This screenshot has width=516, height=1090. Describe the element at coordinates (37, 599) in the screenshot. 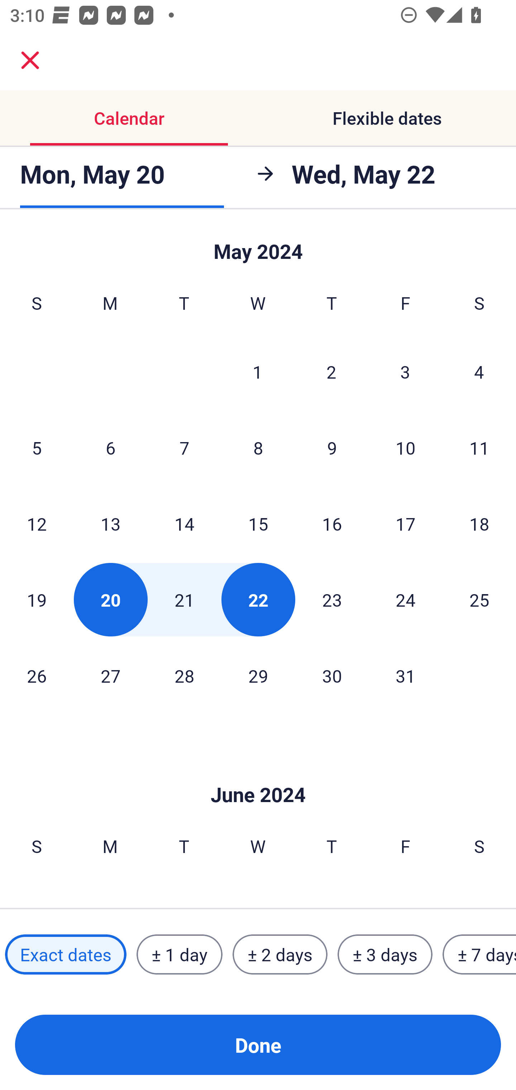

I see `19 Sunday, May 19, 2024` at that location.